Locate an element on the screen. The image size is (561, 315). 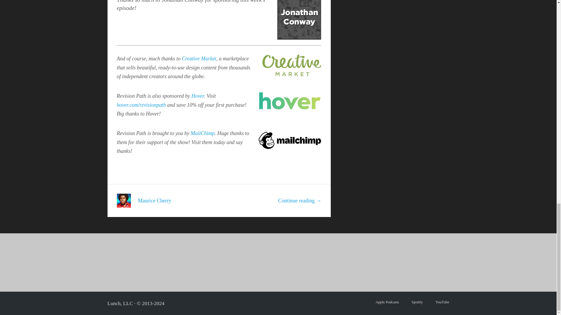
YouTube is located at coordinates (442, 302).